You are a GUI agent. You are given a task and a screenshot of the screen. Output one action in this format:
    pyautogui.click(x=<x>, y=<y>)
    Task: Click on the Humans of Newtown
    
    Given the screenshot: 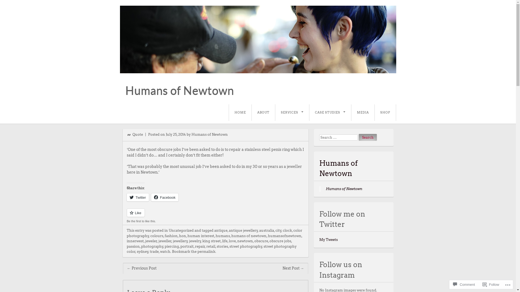 What is the action you would take?
    pyautogui.click(x=179, y=90)
    